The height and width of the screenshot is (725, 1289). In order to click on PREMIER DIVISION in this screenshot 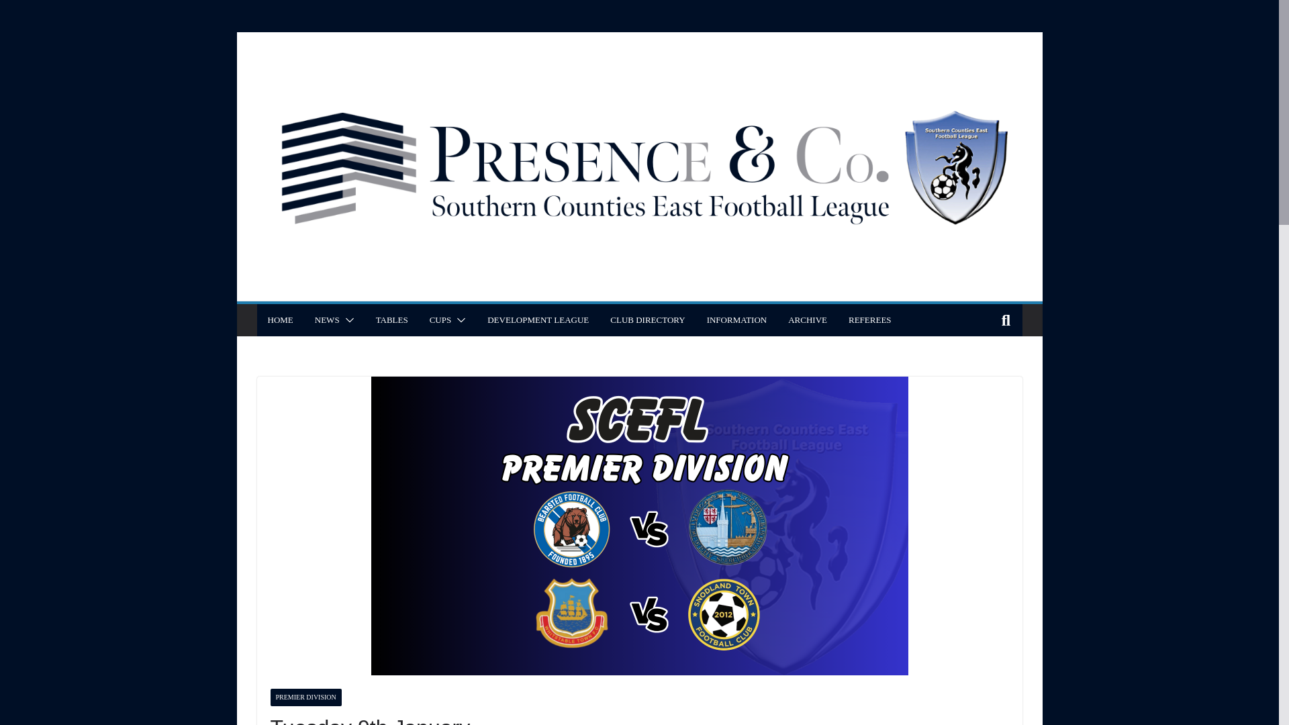, I will do `click(305, 697)`.